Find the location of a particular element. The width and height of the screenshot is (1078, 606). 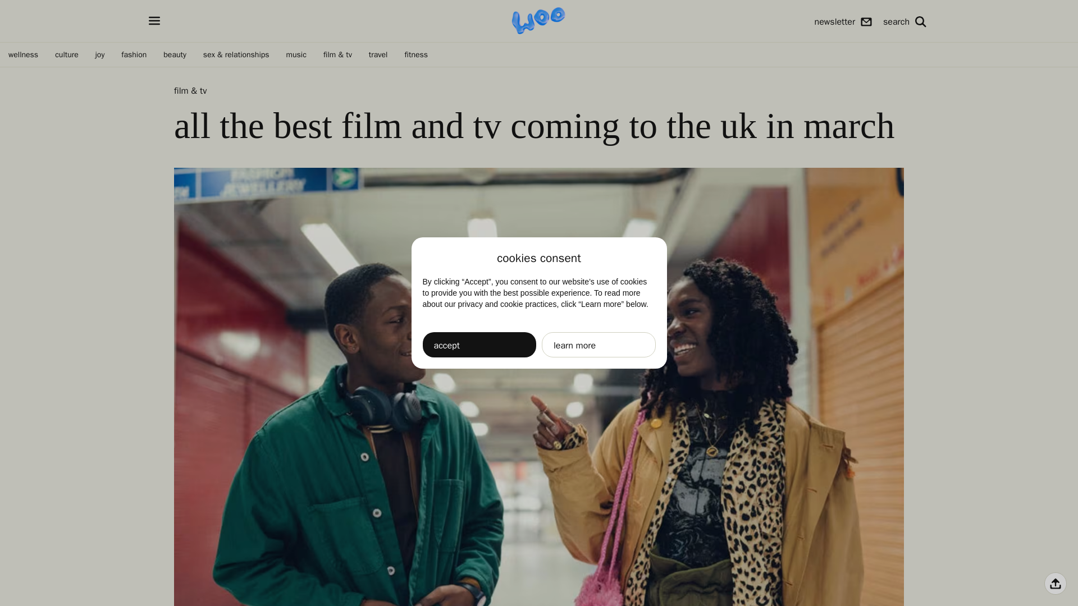

wellness is located at coordinates (22, 55).